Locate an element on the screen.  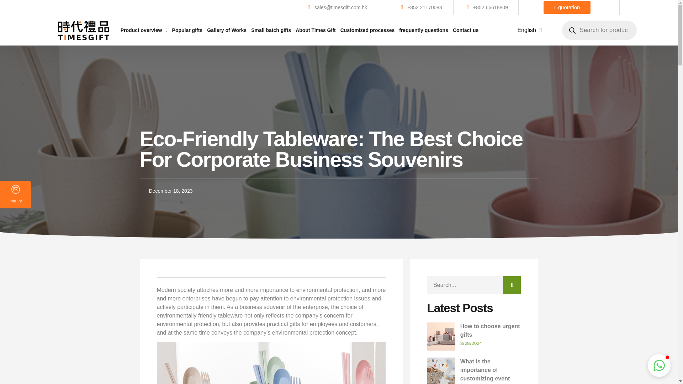
Gallery of Works is located at coordinates (227, 30).